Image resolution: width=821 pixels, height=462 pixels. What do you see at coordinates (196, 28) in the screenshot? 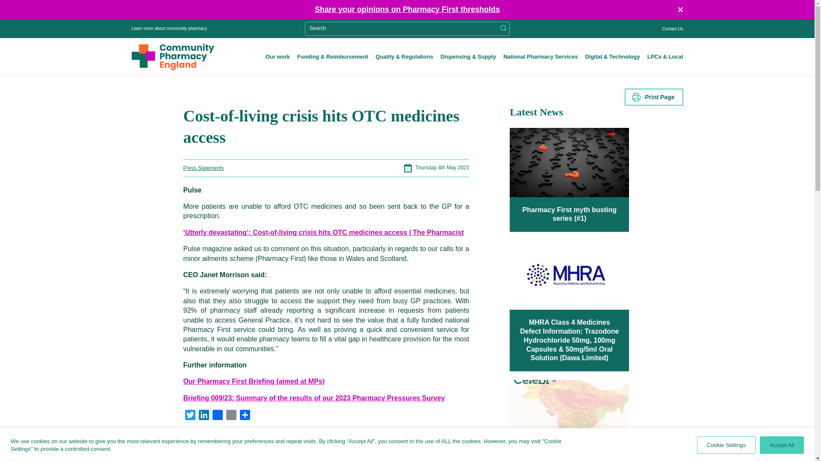
I see `Learn more about community pharmacy` at bounding box center [196, 28].